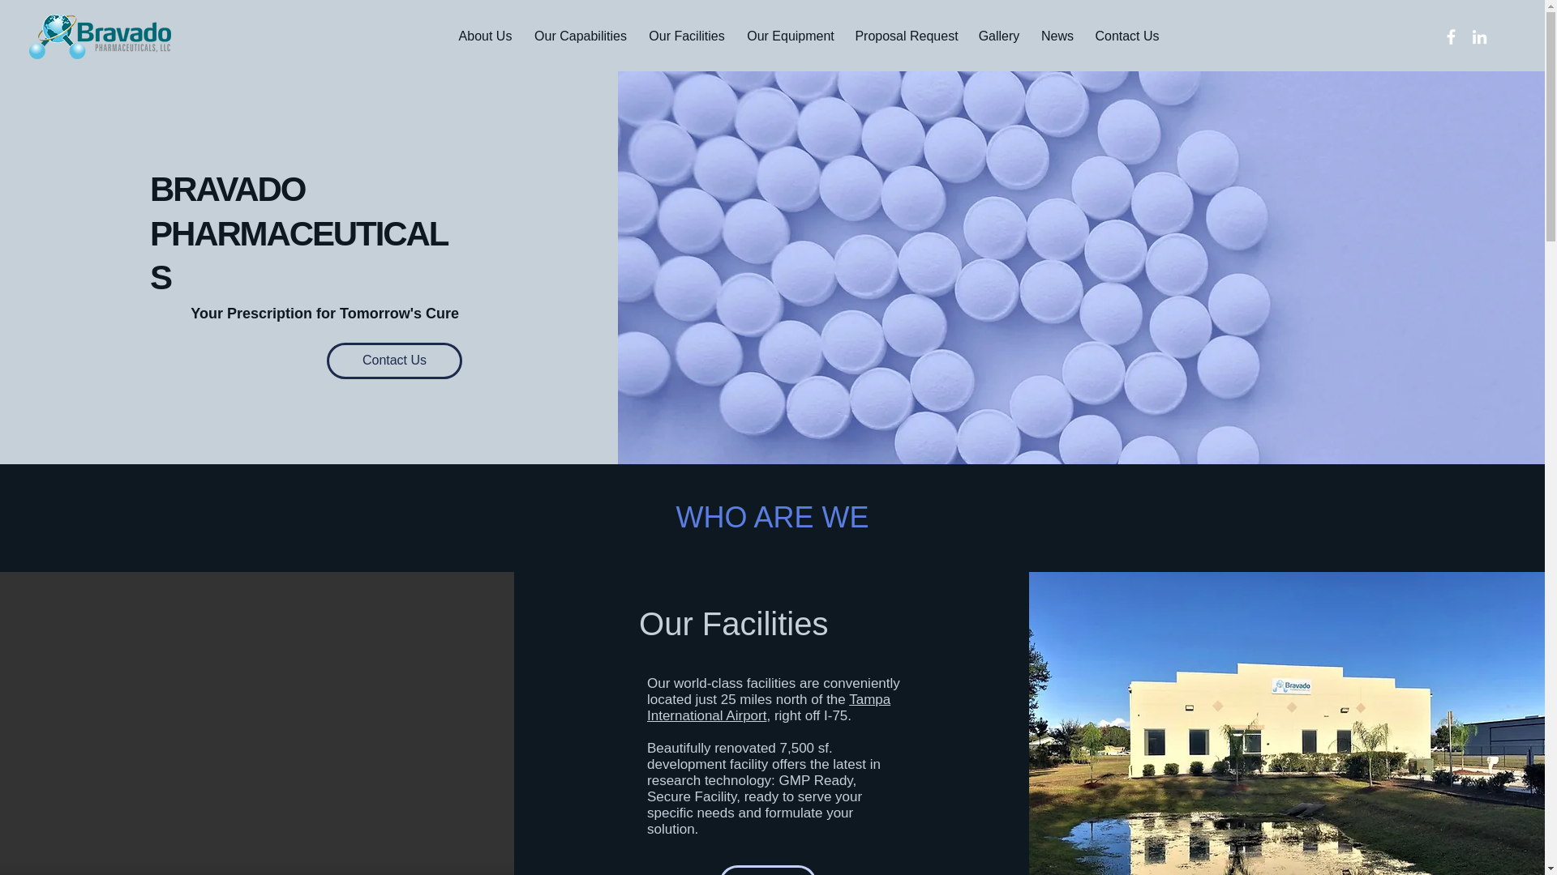 The width and height of the screenshot is (1557, 875). What do you see at coordinates (791, 36) in the screenshot?
I see `Our Equipment` at bounding box center [791, 36].